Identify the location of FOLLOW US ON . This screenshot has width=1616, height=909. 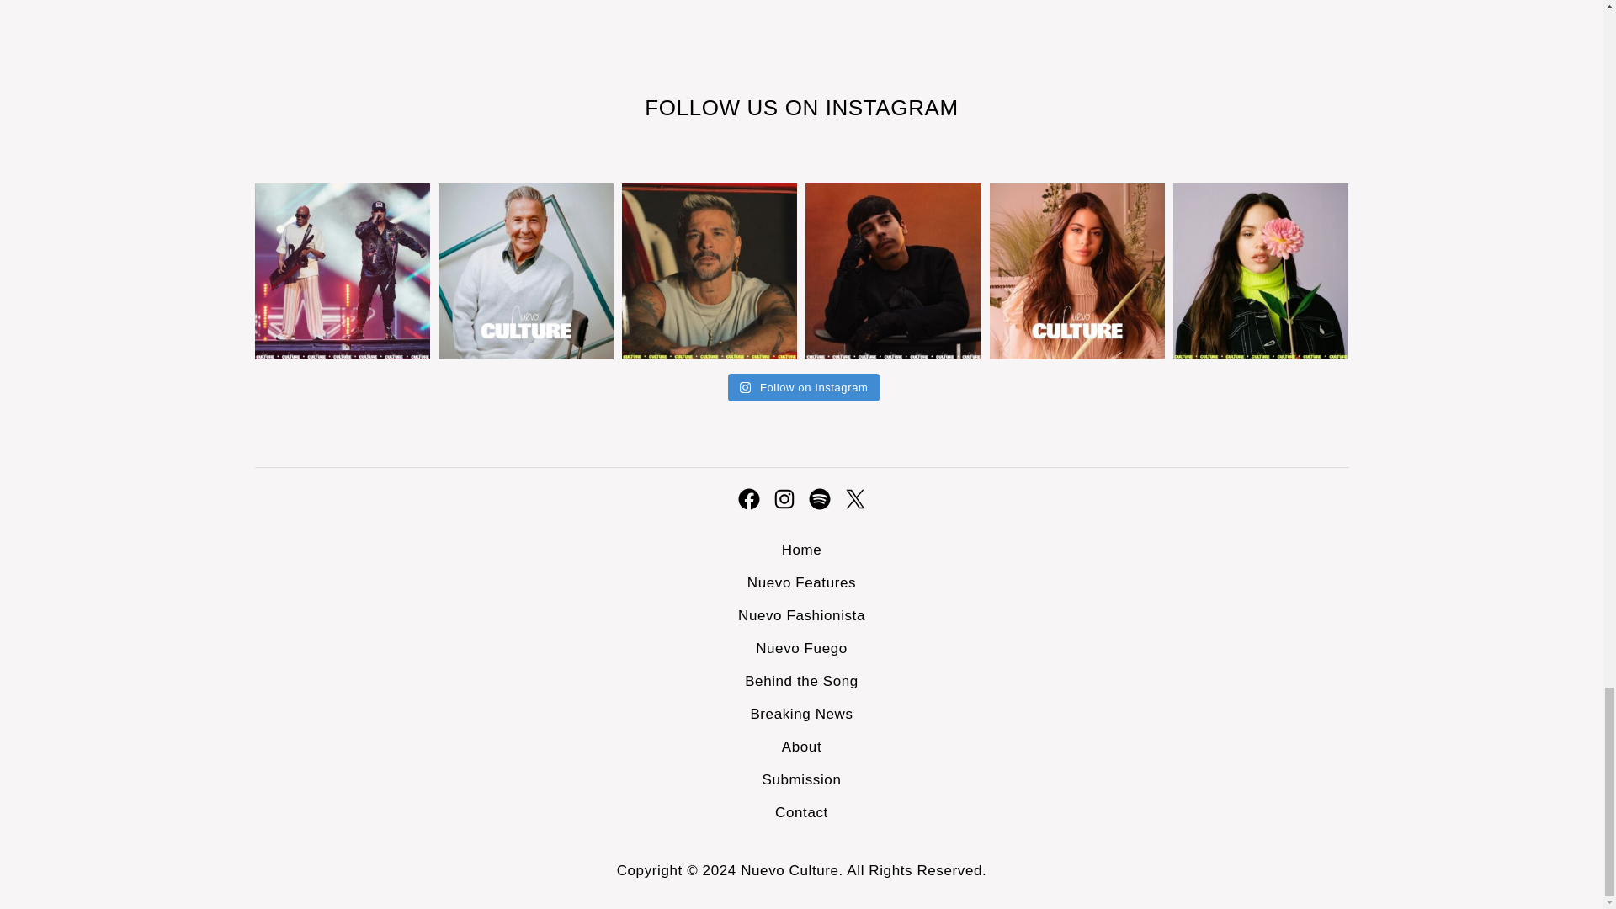
(734, 108).